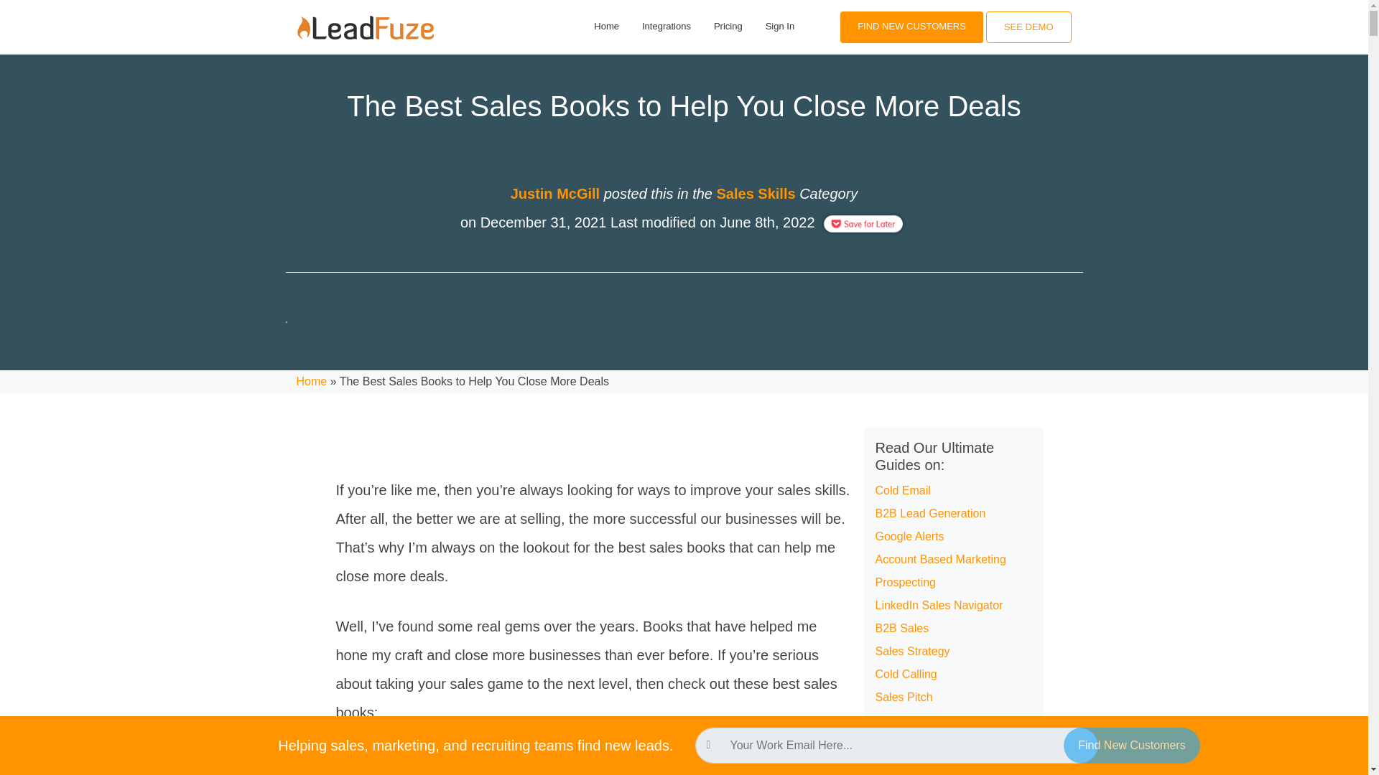 Image resolution: width=1379 pixels, height=775 pixels. What do you see at coordinates (666, 26) in the screenshot?
I see `Integrations` at bounding box center [666, 26].